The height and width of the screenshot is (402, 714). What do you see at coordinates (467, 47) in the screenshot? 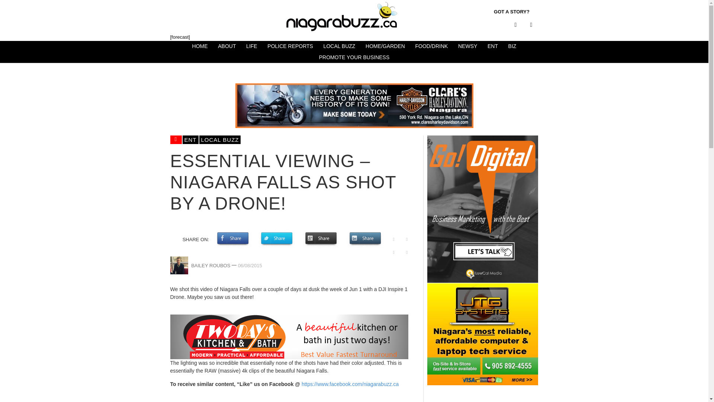
I see `NEWSY` at bounding box center [467, 47].